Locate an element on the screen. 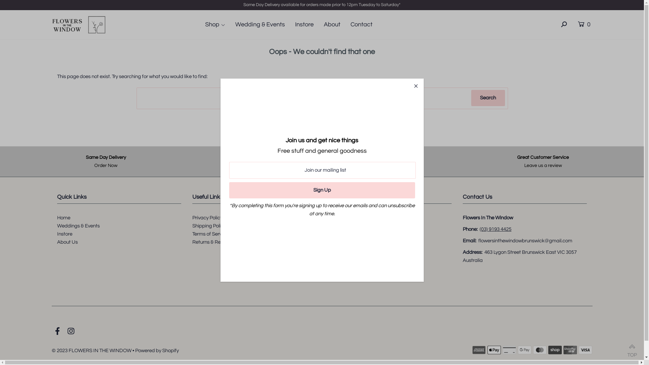 The width and height of the screenshot is (649, 365). 0 is located at coordinates (583, 24).